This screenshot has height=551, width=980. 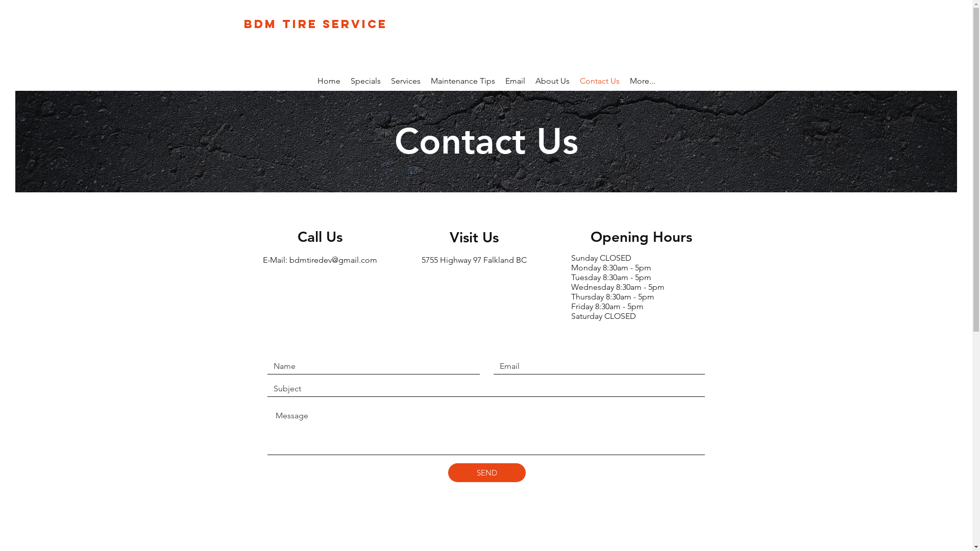 I want to click on Home, so click(x=329, y=83).